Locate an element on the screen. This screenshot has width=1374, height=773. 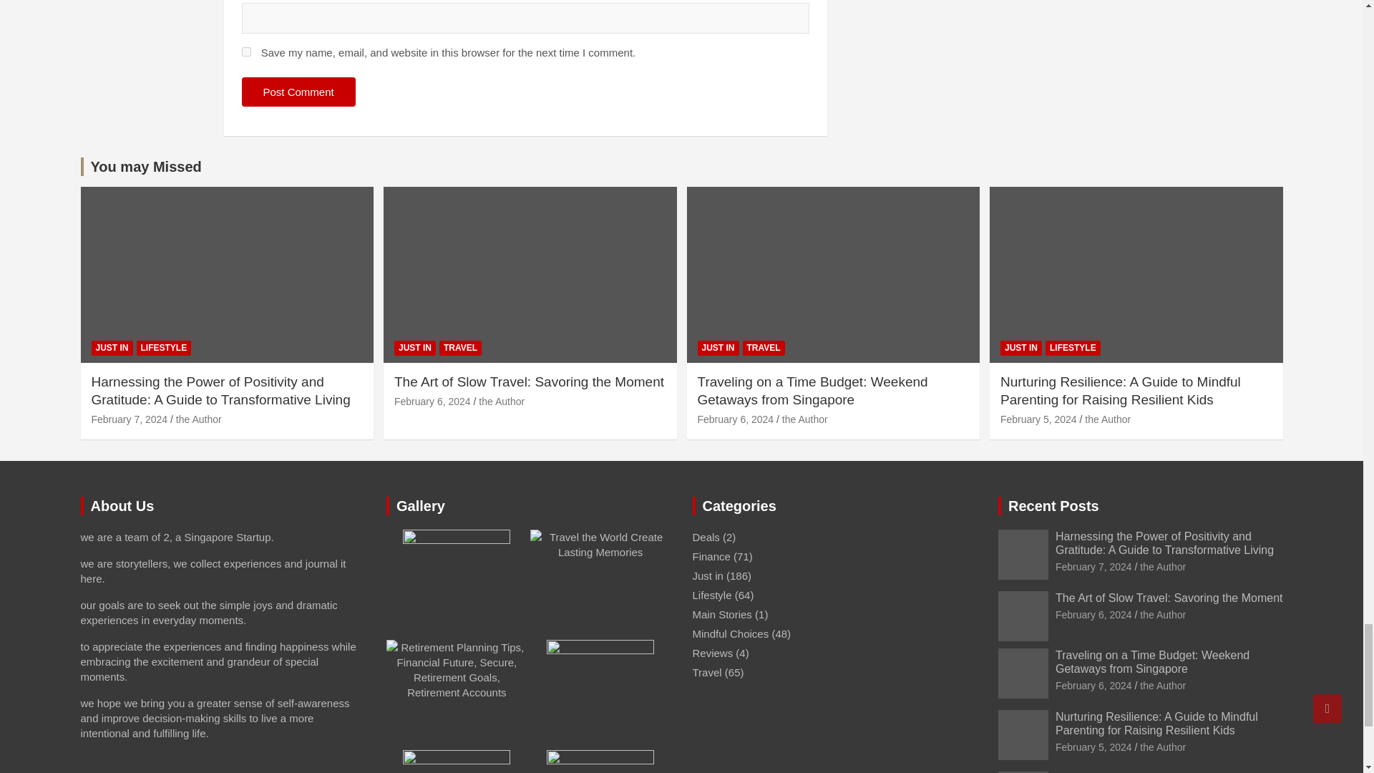
Traveling on a Time Budget: Weekend Getaways from Singapore is located at coordinates (734, 419).